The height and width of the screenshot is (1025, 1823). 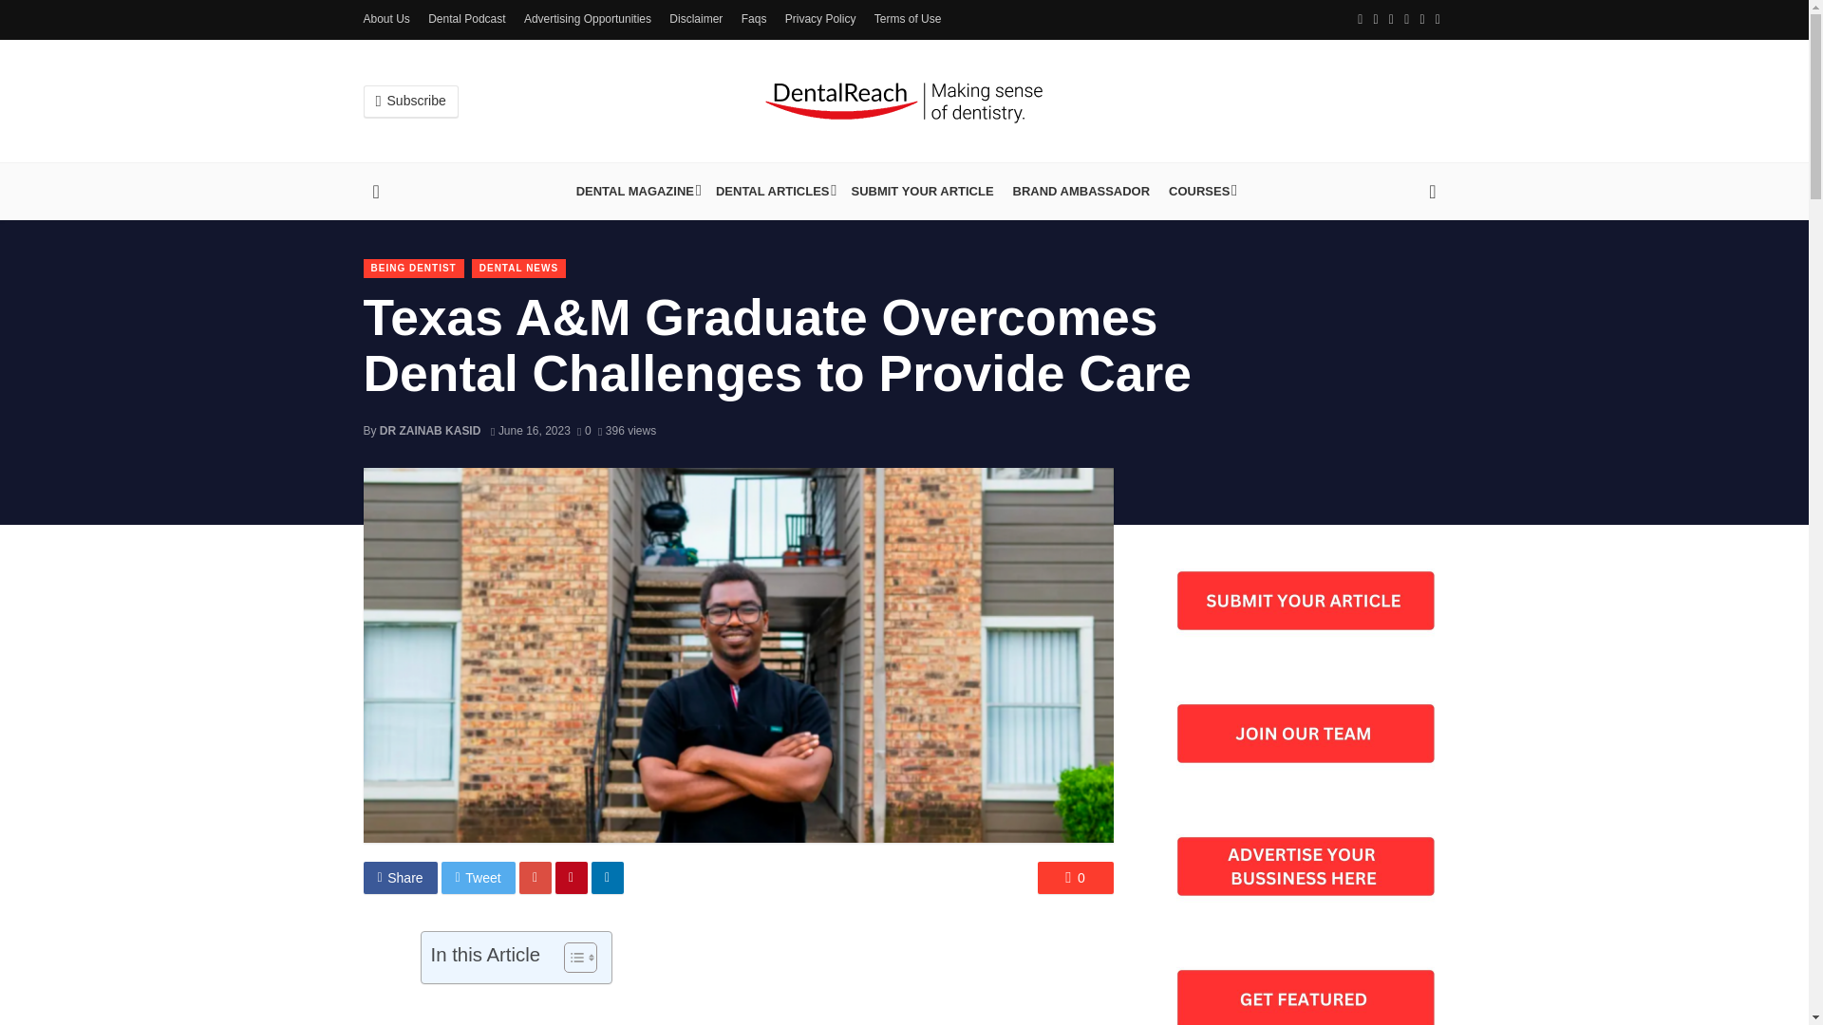 I want to click on Share on Facebook, so click(x=400, y=877).